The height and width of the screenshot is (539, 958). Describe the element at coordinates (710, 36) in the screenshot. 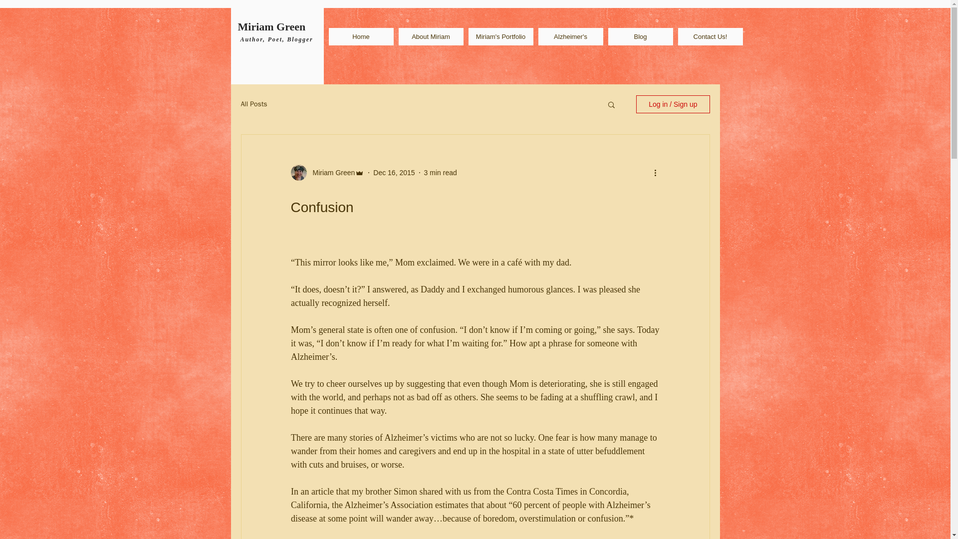

I see `Contact Us!` at that location.